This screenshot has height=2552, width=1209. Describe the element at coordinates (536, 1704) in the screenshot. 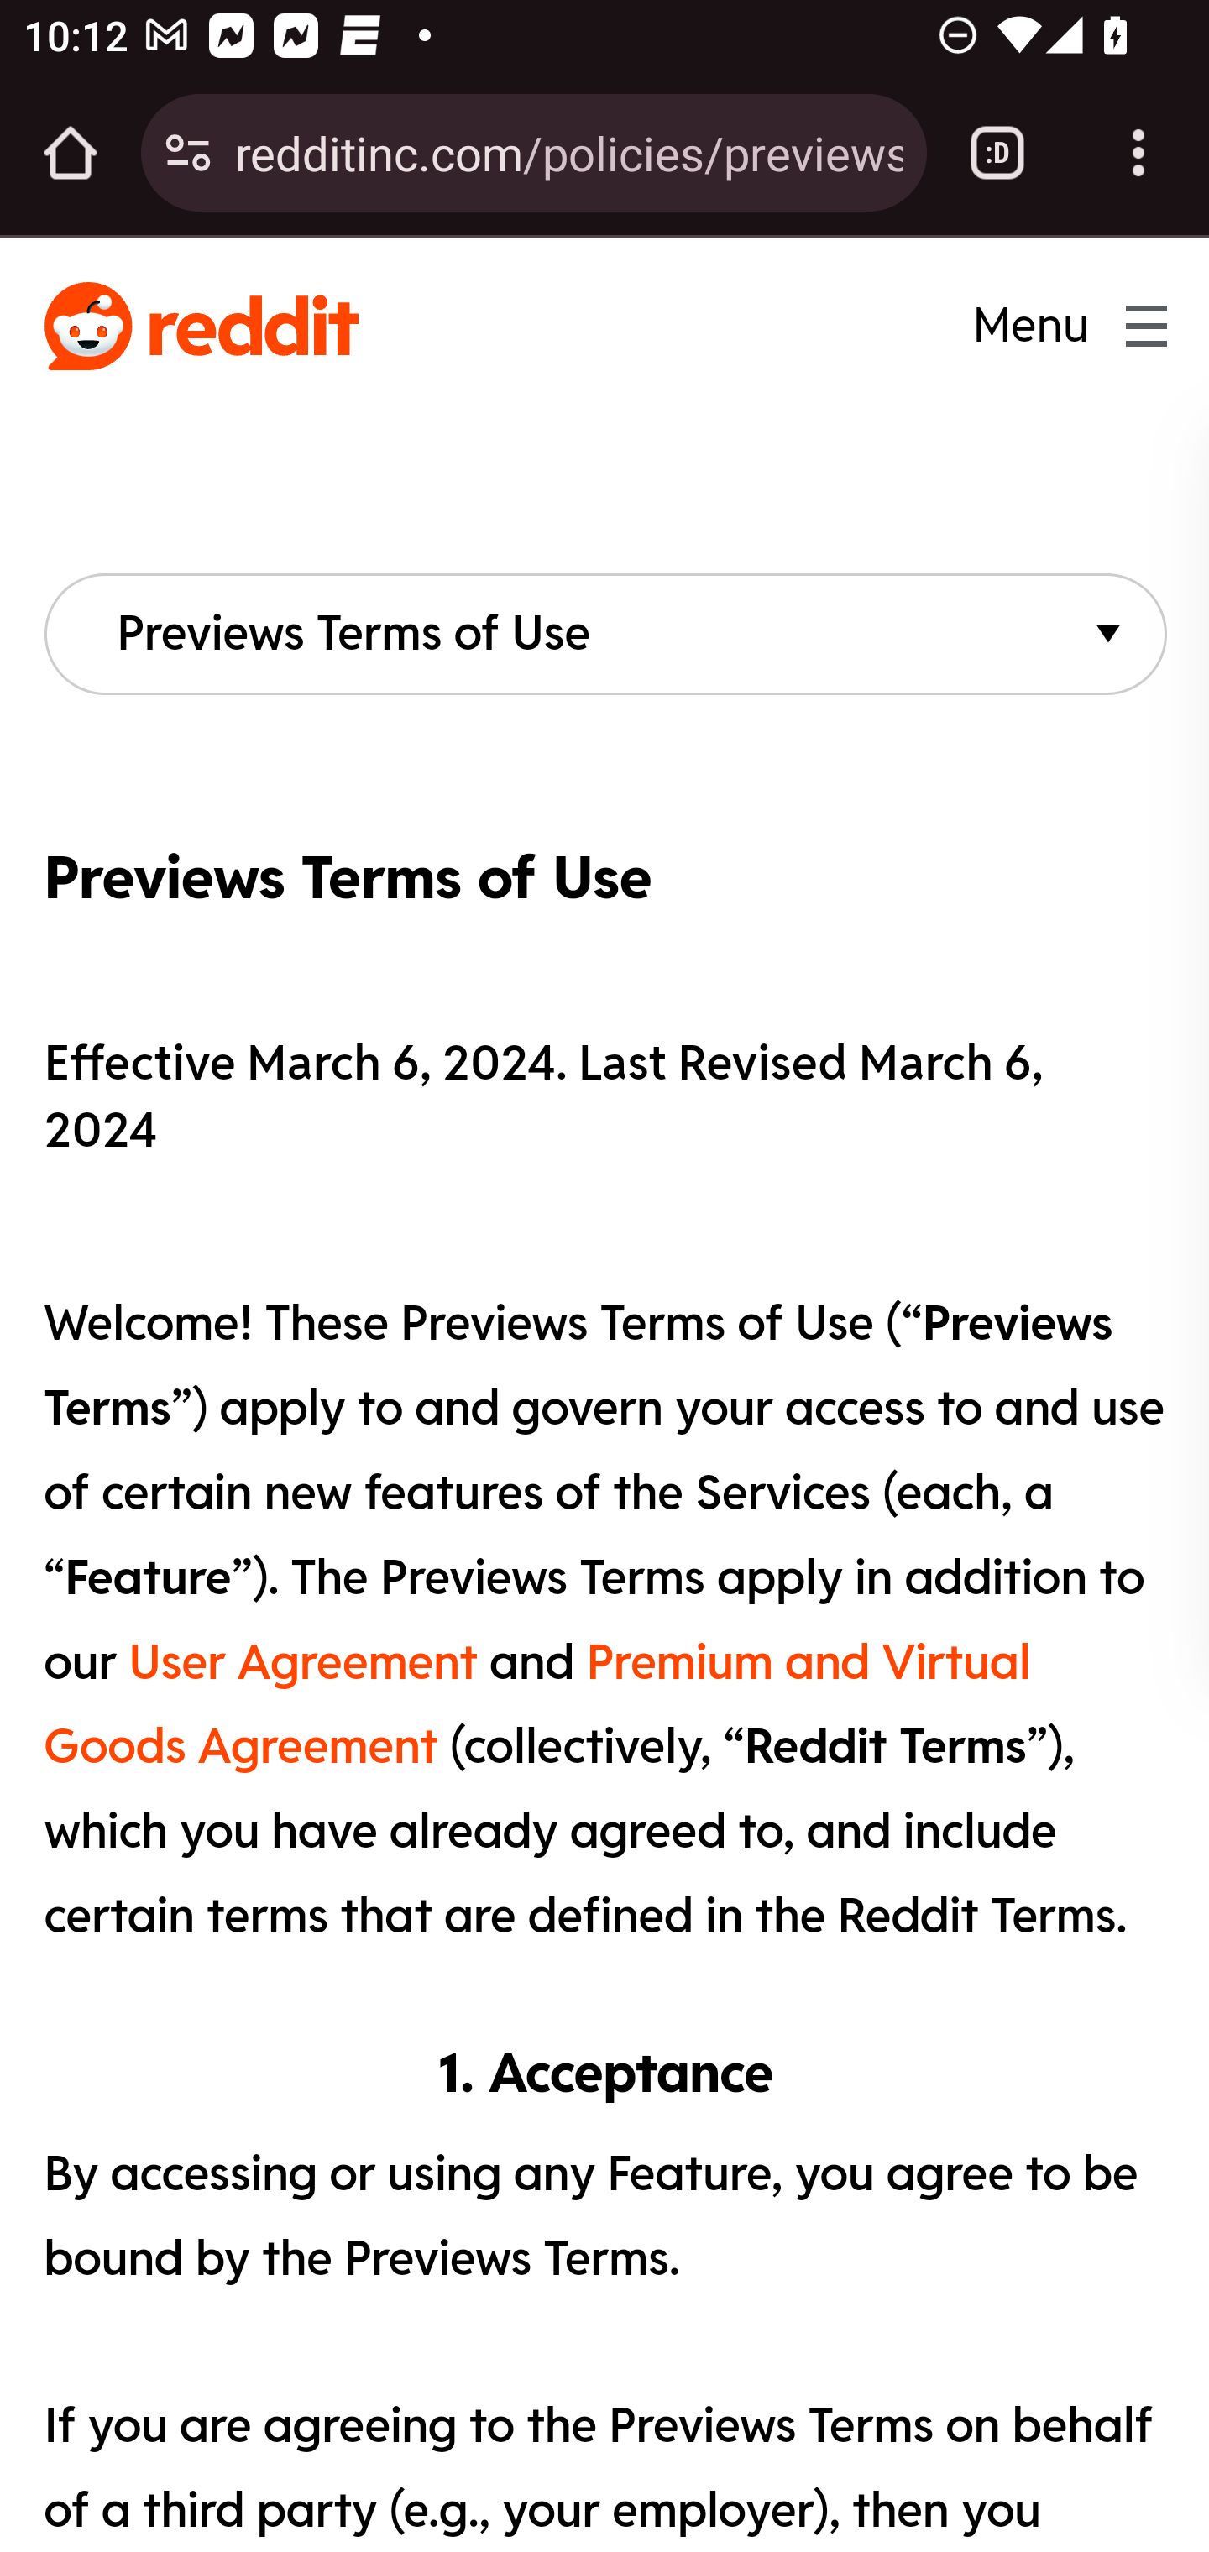

I see `Premium and Virtual Goods Agreement` at that location.